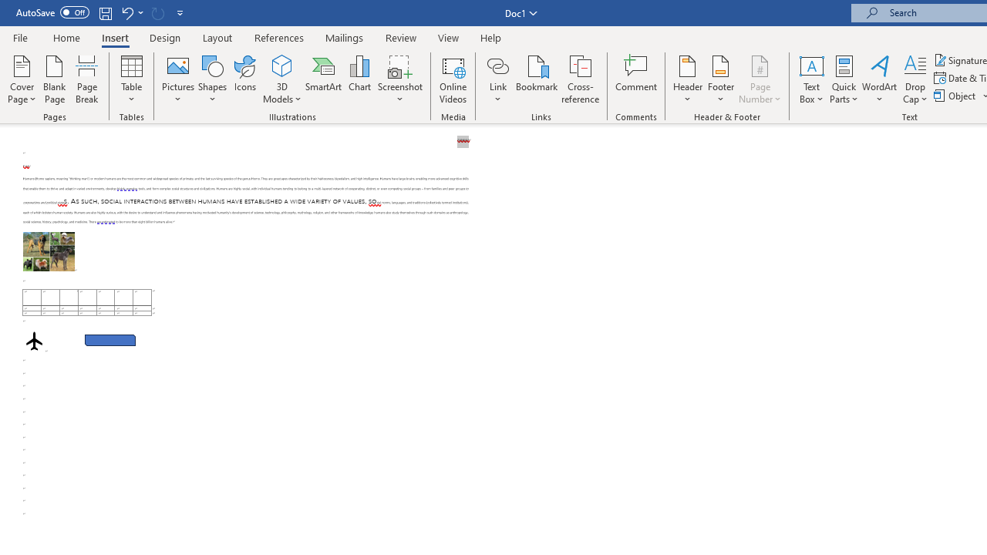 The width and height of the screenshot is (987, 555). I want to click on Icons, so click(245, 79).